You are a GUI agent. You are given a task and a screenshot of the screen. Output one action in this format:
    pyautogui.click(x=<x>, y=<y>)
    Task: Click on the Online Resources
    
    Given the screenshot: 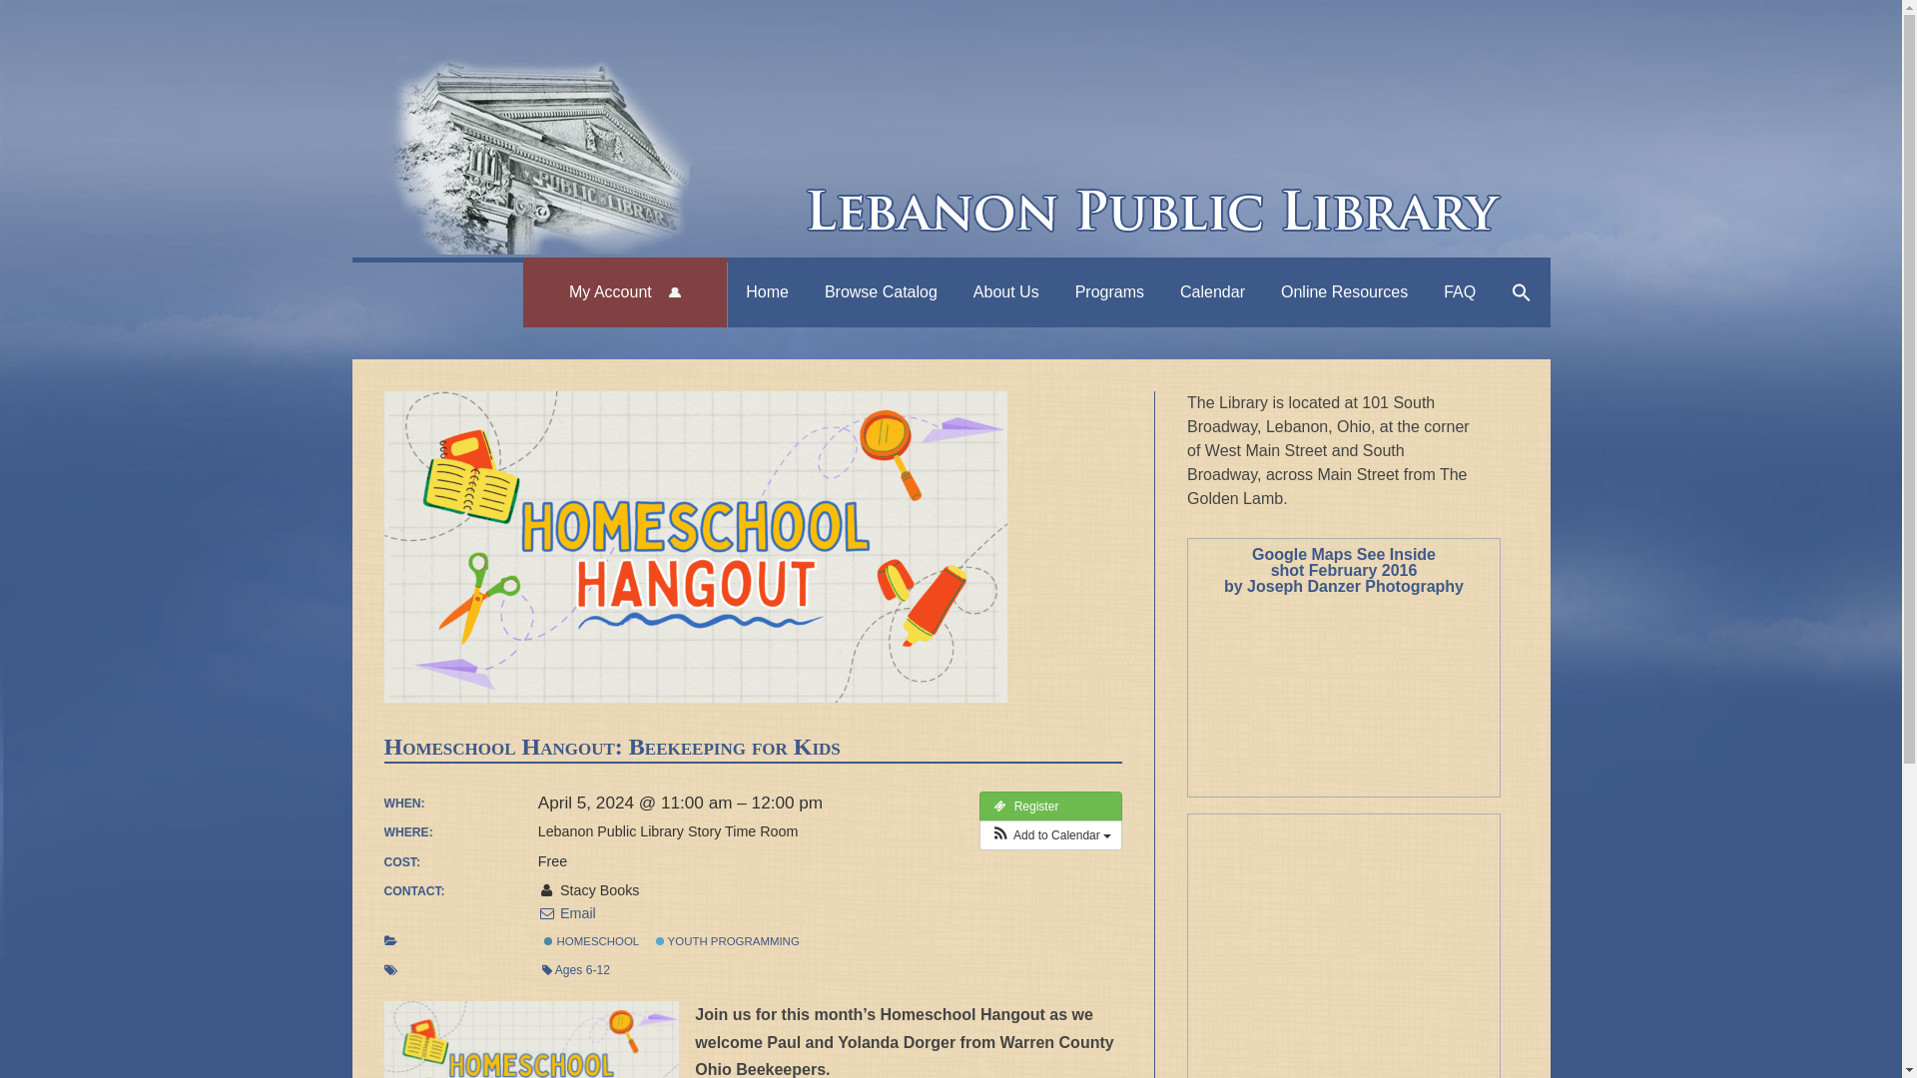 What is the action you would take?
    pyautogui.click(x=1344, y=291)
    